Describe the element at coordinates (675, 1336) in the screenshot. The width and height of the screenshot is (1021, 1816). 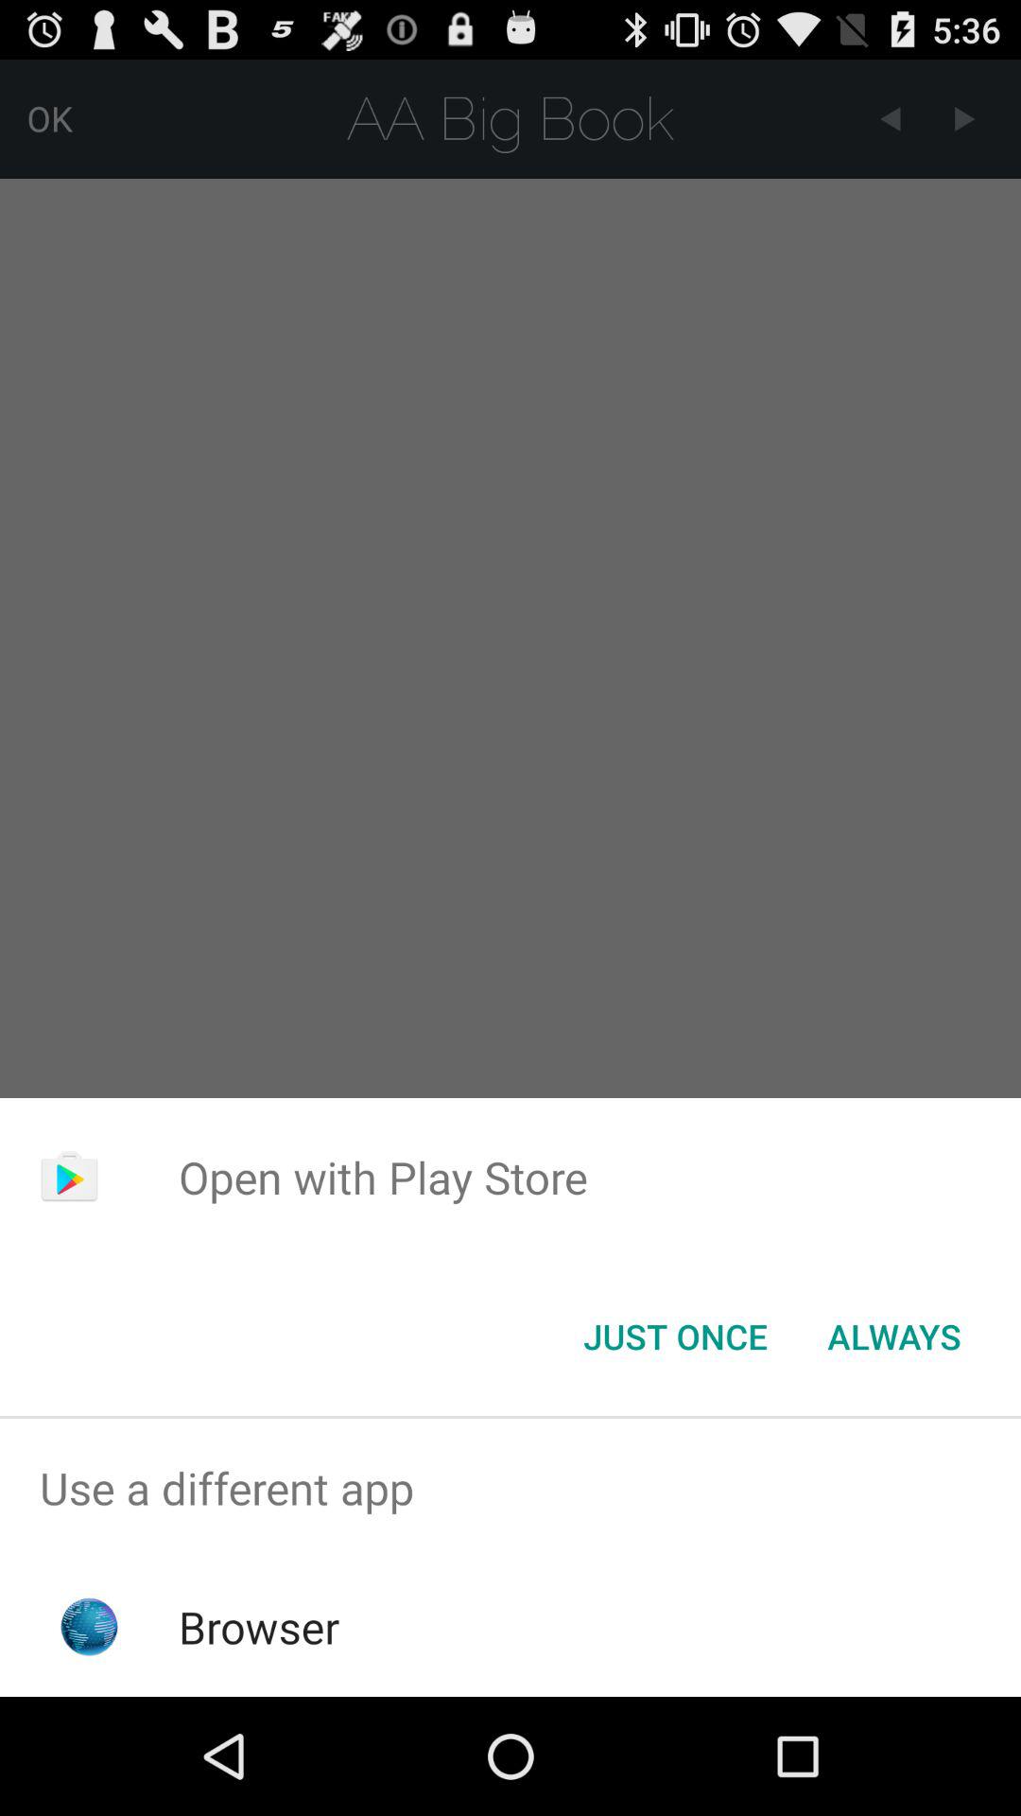
I see `turn off icon to the left of the always` at that location.